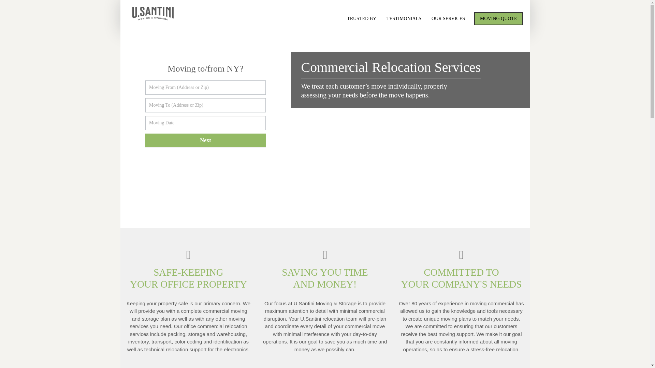  What do you see at coordinates (404, 18) in the screenshot?
I see `TESTIMONIALS` at bounding box center [404, 18].